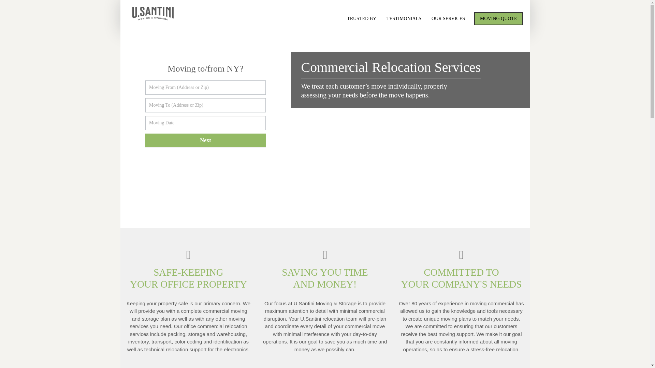  What do you see at coordinates (404, 18) in the screenshot?
I see `TESTIMONIALS` at bounding box center [404, 18].